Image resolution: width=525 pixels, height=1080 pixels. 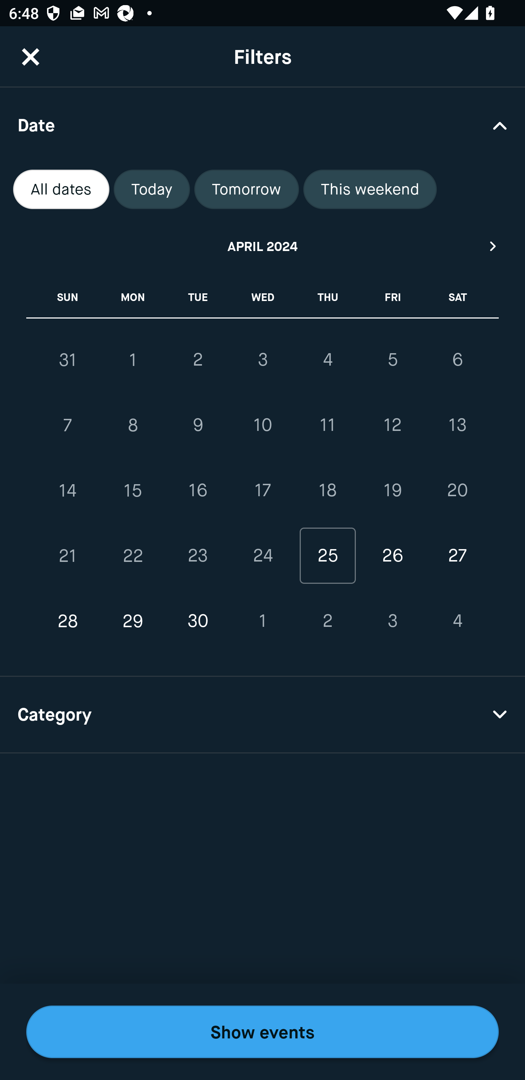 What do you see at coordinates (198, 555) in the screenshot?
I see `23` at bounding box center [198, 555].